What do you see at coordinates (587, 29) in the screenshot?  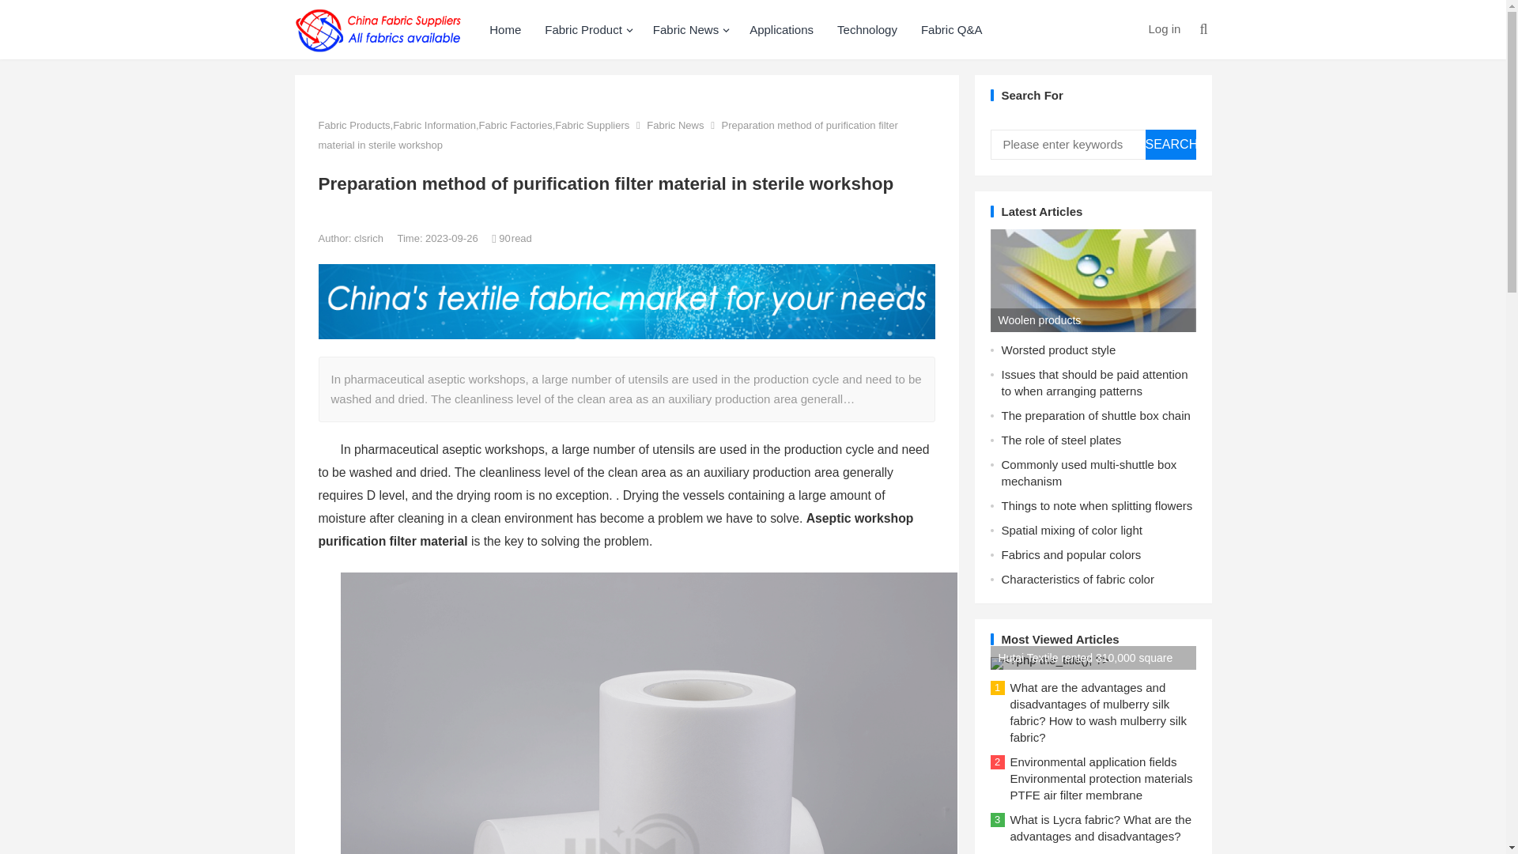 I see `Fabric Product` at bounding box center [587, 29].